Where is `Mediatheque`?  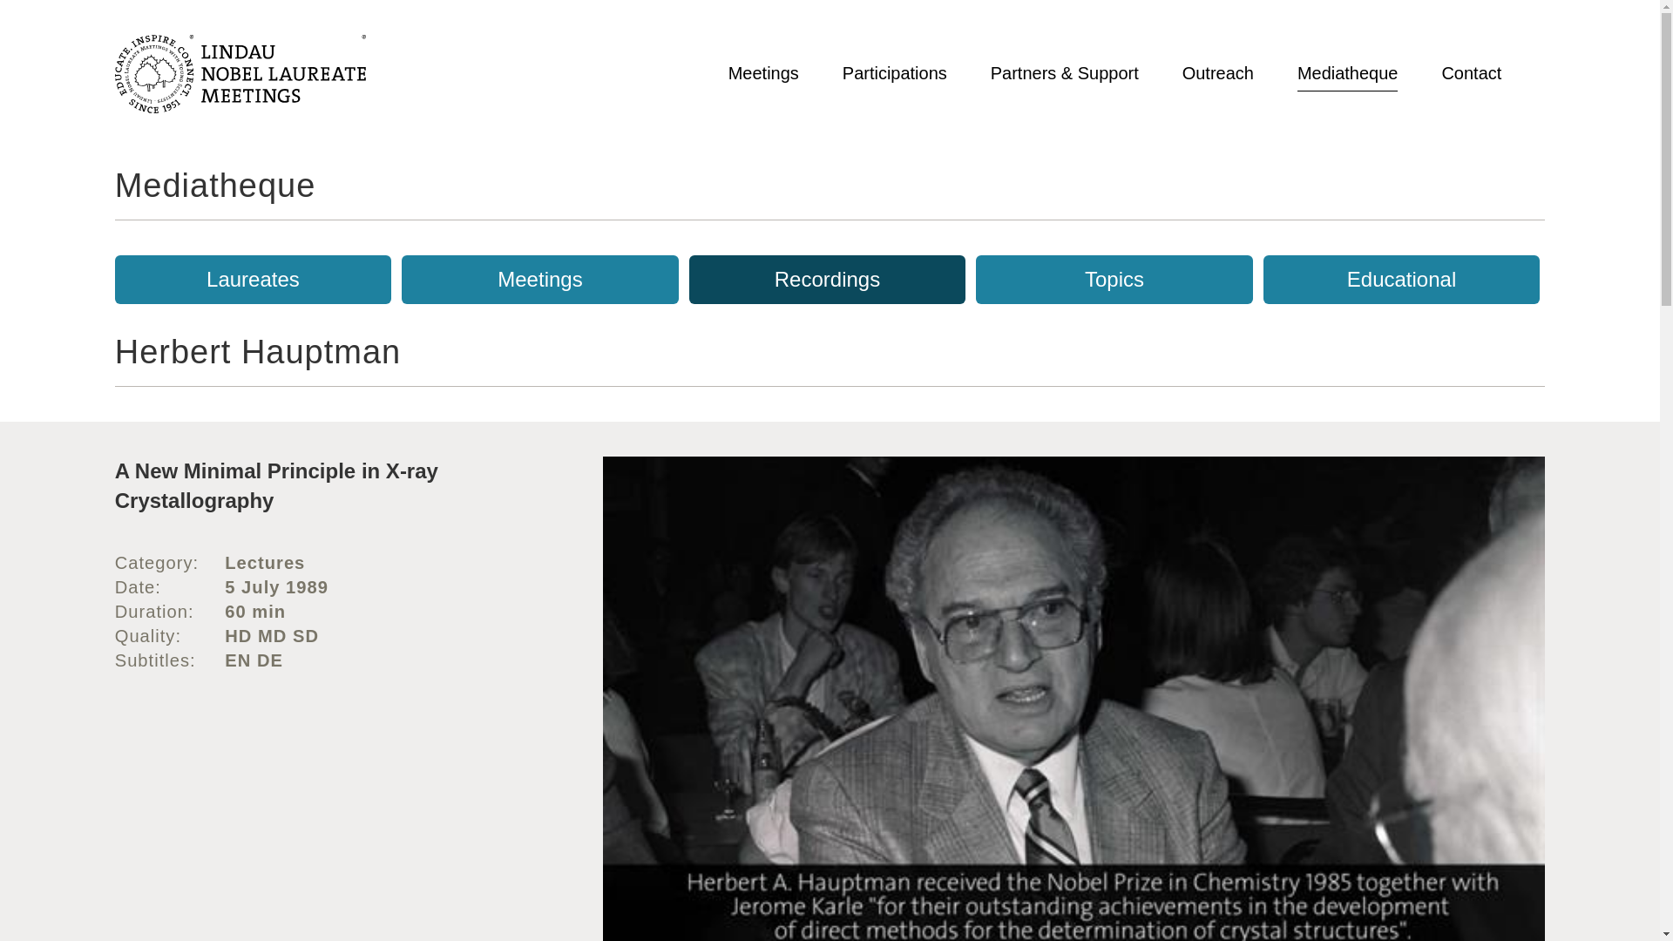 Mediatheque is located at coordinates (215, 186).